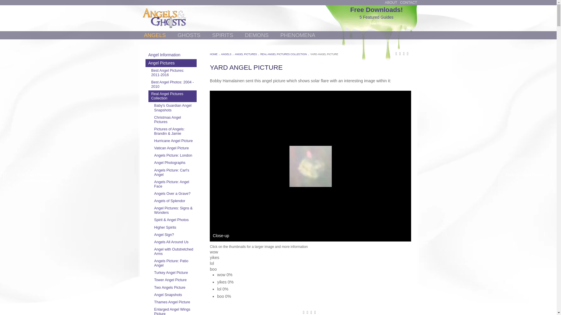 Image resolution: width=561 pixels, height=315 pixels. Describe the element at coordinates (394, 17) in the screenshot. I see `Post` at that location.